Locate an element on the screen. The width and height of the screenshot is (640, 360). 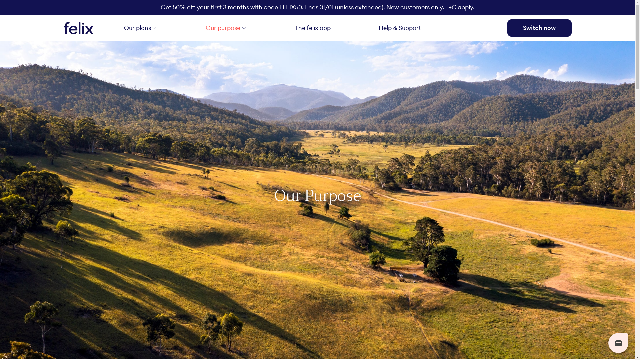
The felix app is located at coordinates (313, 28).